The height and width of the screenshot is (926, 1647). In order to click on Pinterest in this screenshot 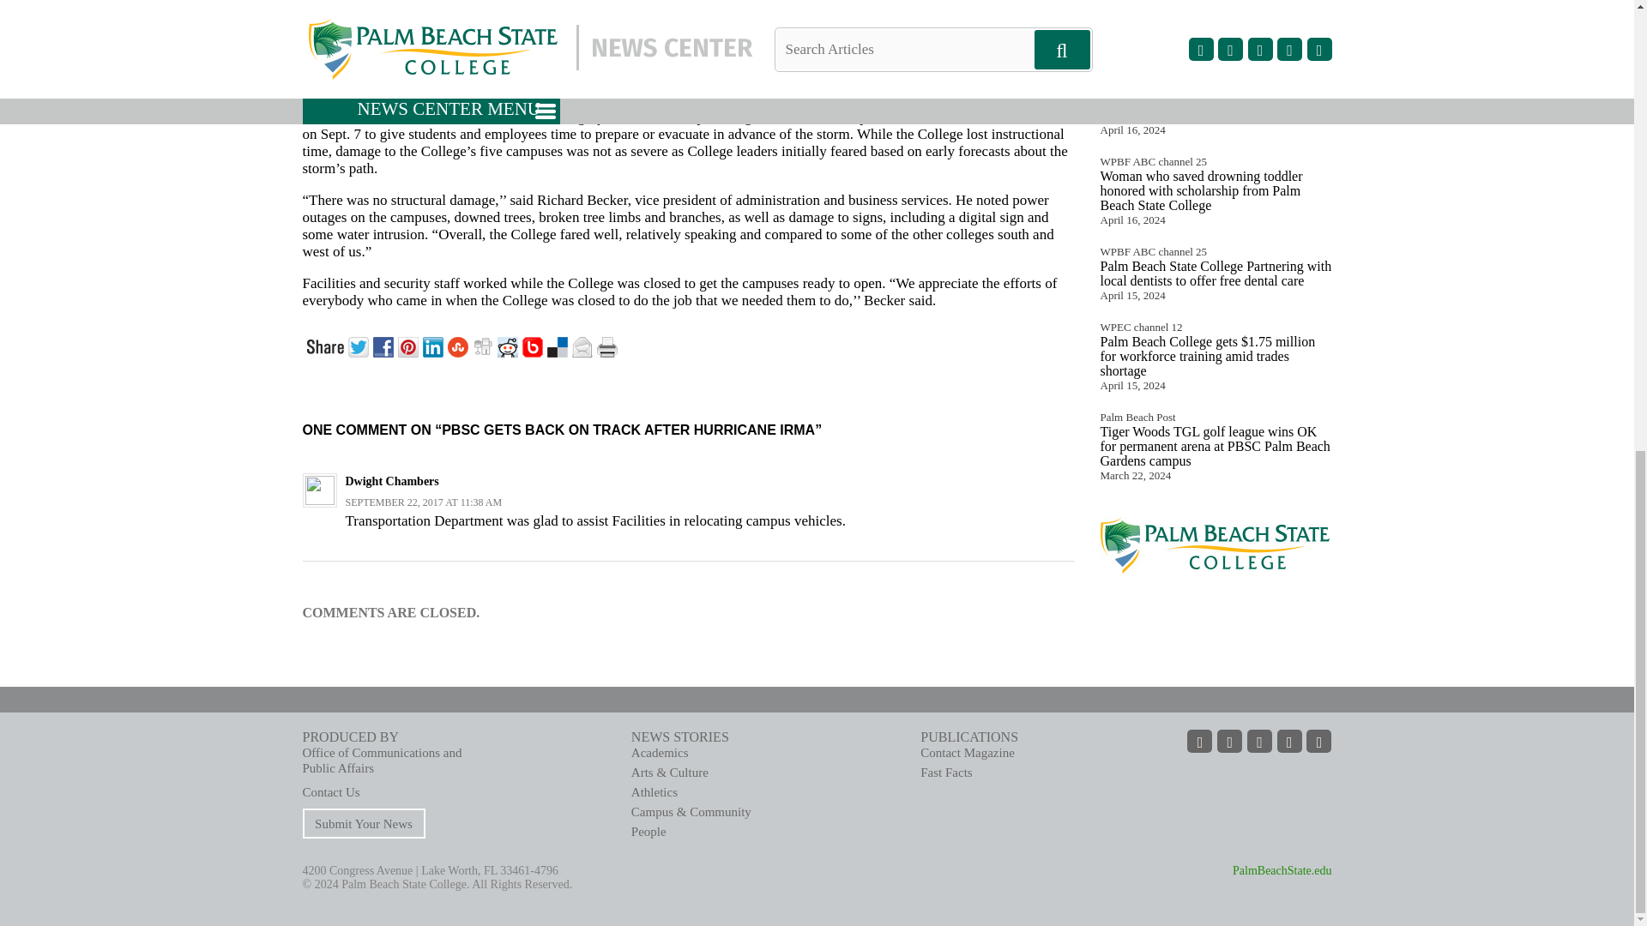, I will do `click(410, 345)`.